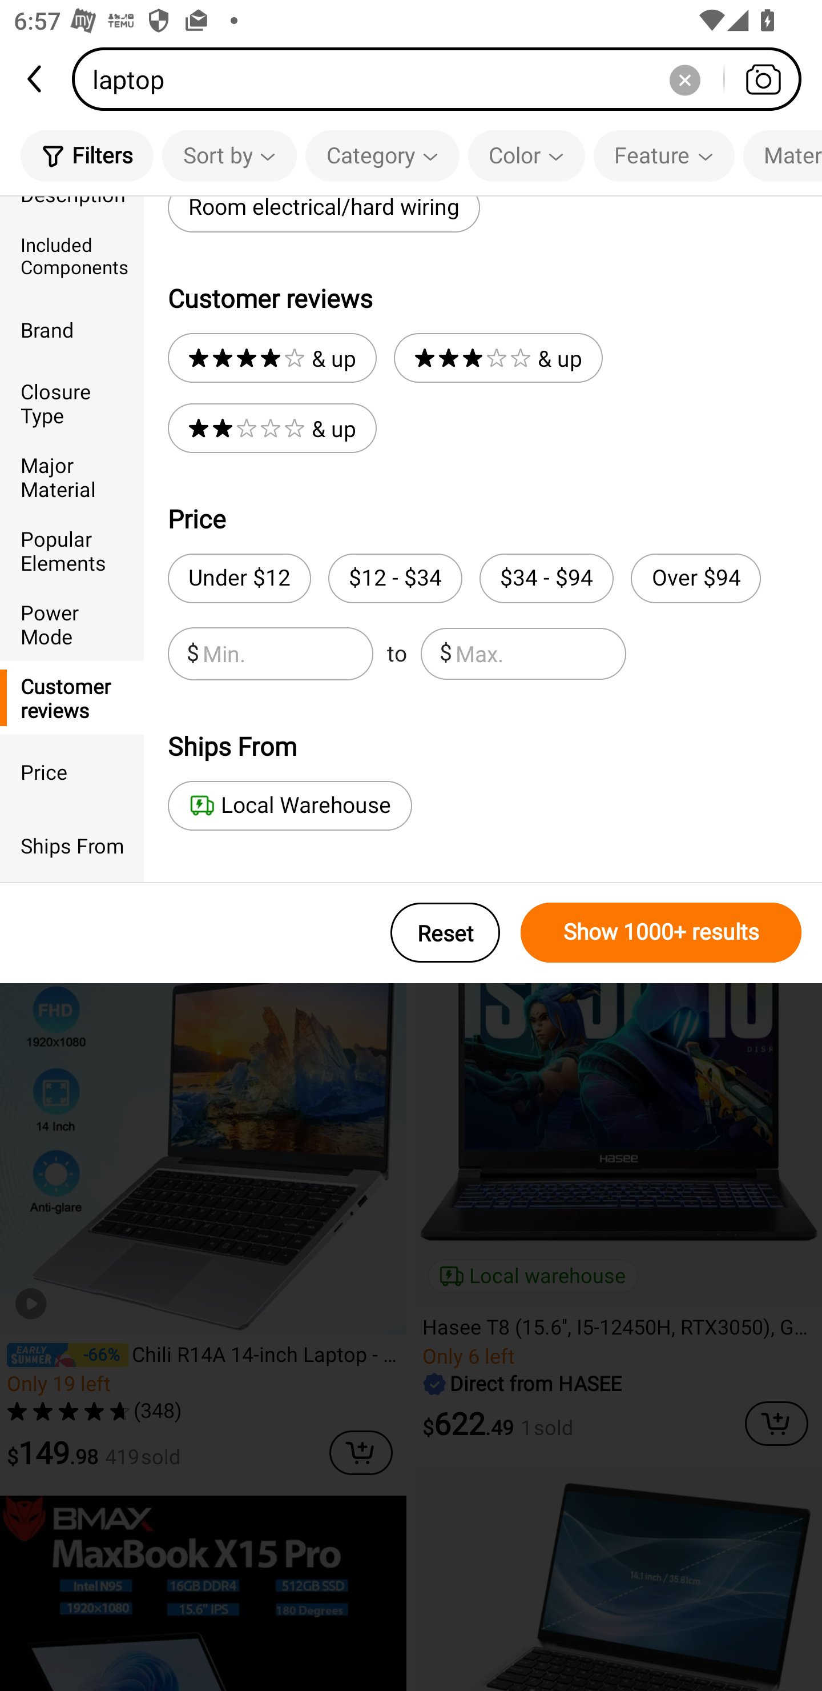  Describe the element at coordinates (397, 654) in the screenshot. I see `$ Min. to $ Max.` at that location.